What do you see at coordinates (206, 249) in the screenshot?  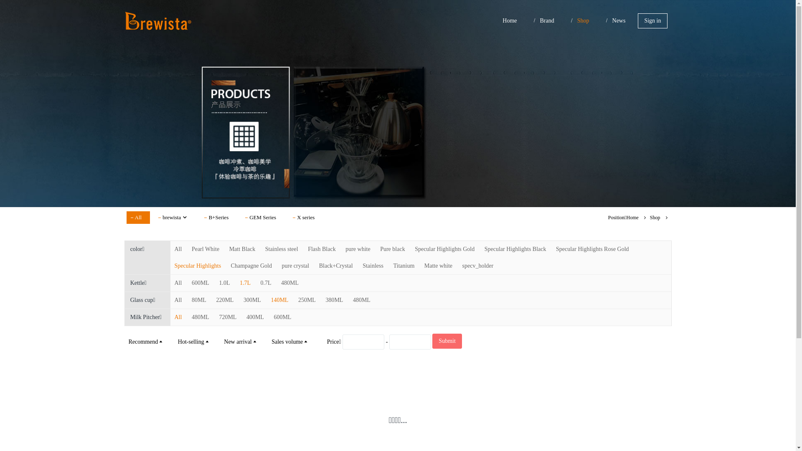 I see `Pearl White` at bounding box center [206, 249].